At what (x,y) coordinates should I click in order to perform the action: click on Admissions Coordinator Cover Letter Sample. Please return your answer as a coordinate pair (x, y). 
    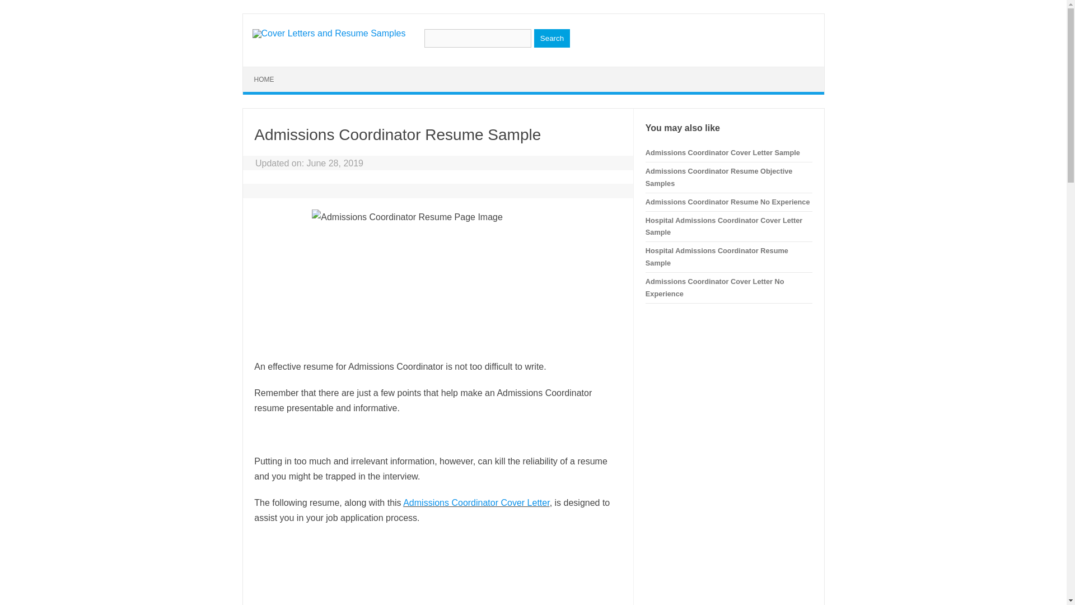
    Looking at the image, I should click on (476, 502).